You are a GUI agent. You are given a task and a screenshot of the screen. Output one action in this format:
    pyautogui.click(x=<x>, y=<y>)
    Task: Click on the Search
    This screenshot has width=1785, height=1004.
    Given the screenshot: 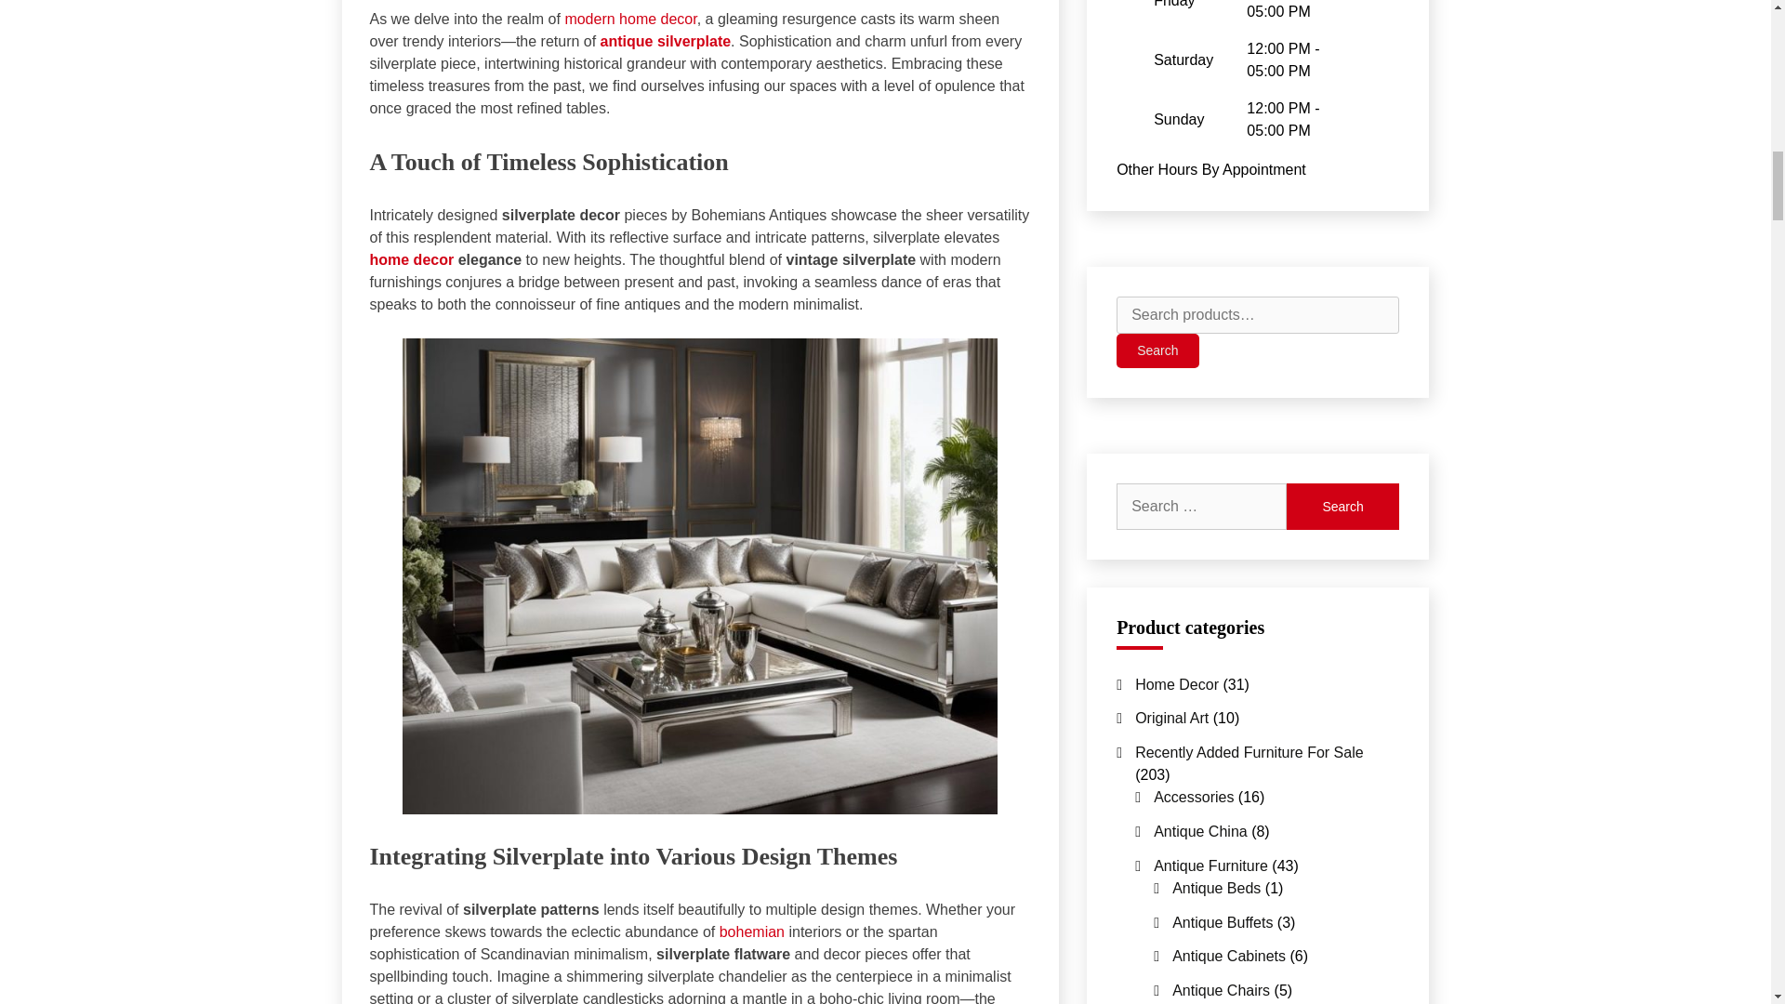 What is the action you would take?
    pyautogui.click(x=1342, y=506)
    